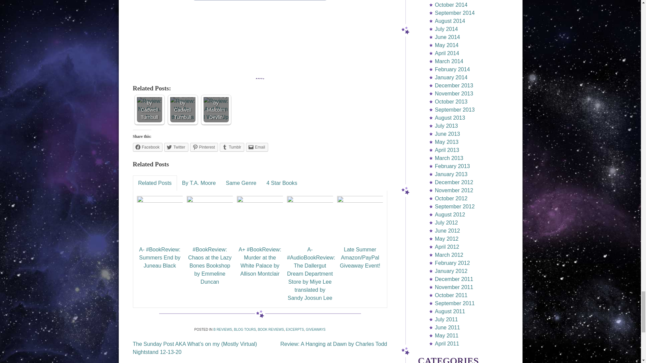  Describe the element at coordinates (257, 147) in the screenshot. I see `Click to email a link to a friend` at that location.